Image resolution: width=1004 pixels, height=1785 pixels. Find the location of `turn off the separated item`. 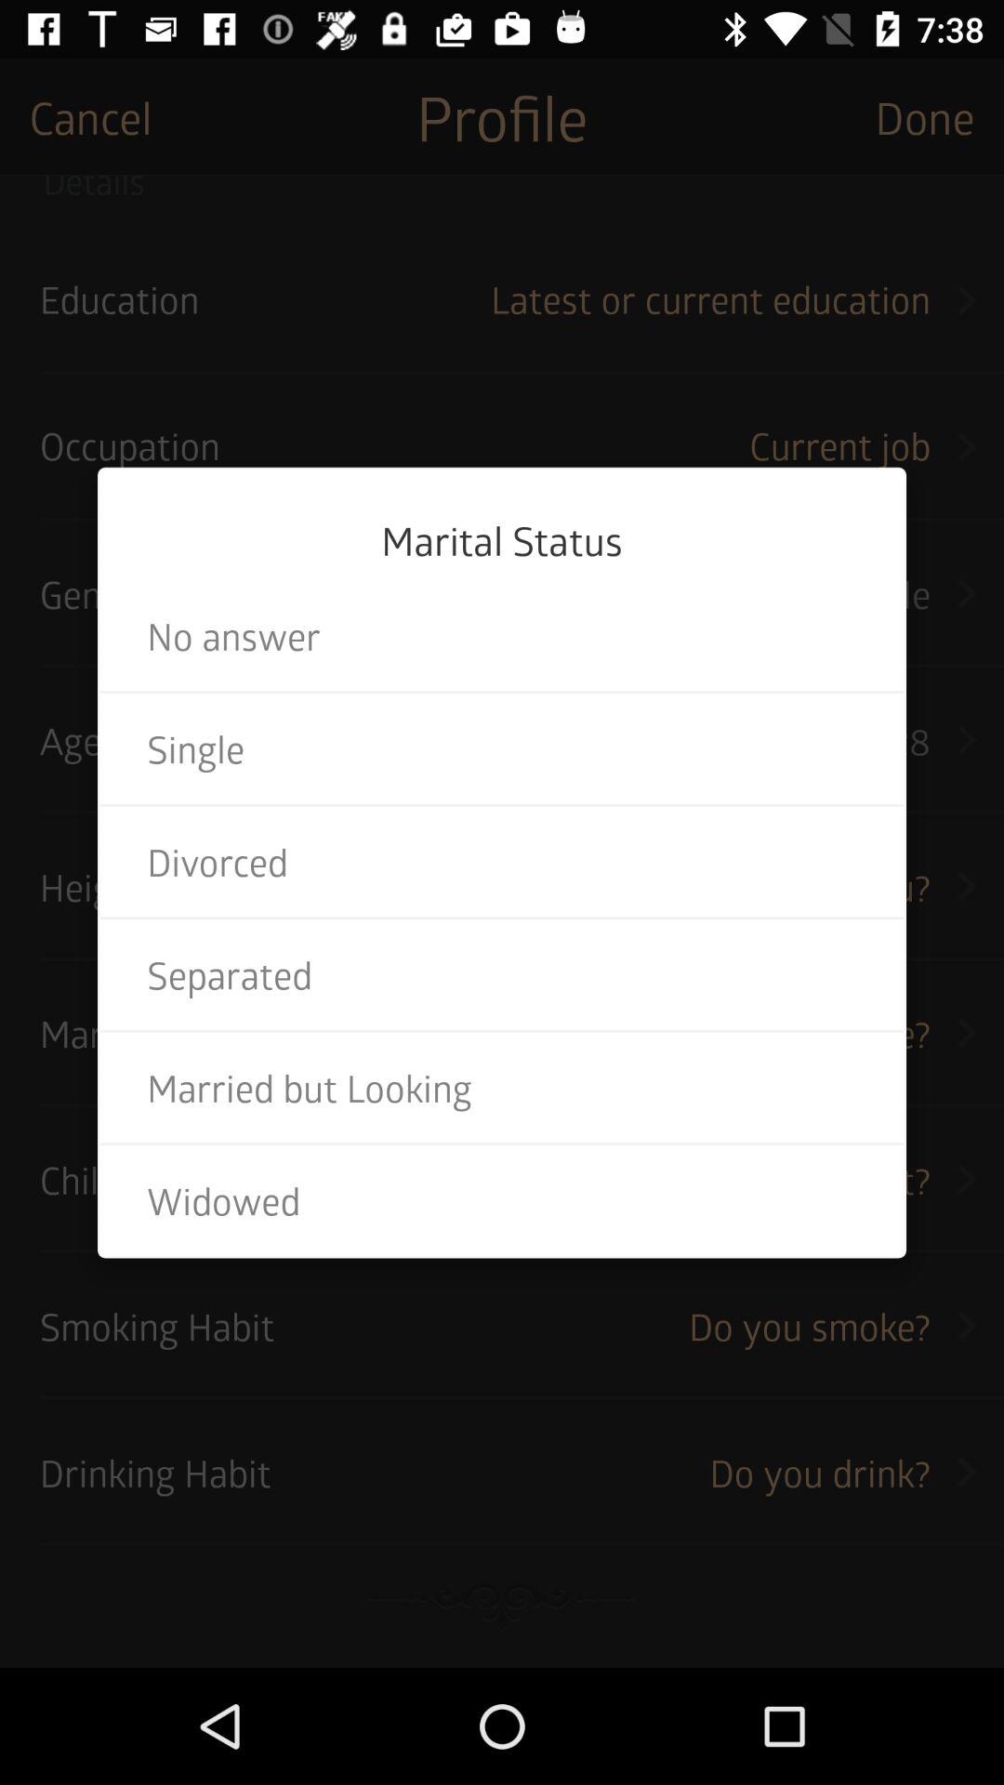

turn off the separated item is located at coordinates (502, 974).